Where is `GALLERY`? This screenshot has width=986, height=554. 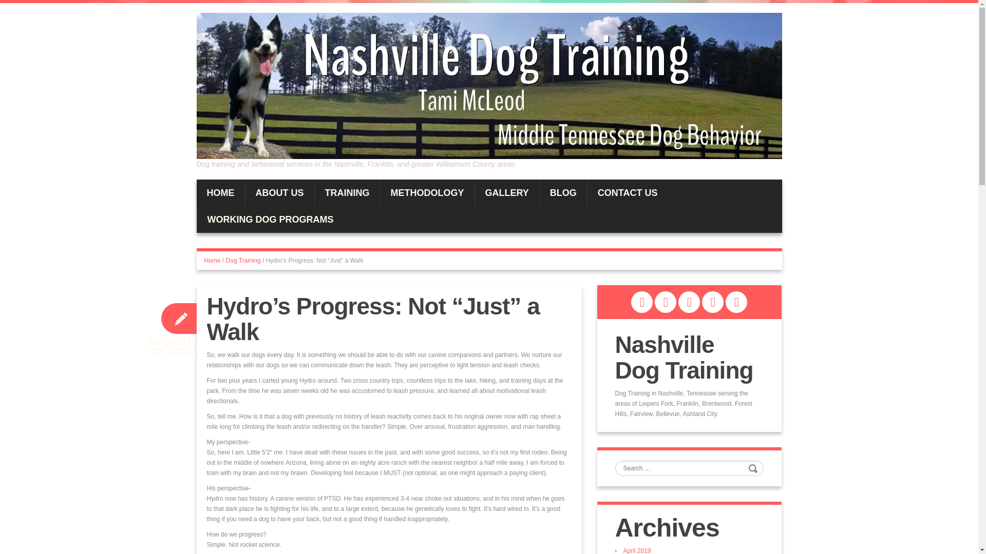 GALLERY is located at coordinates (506, 192).